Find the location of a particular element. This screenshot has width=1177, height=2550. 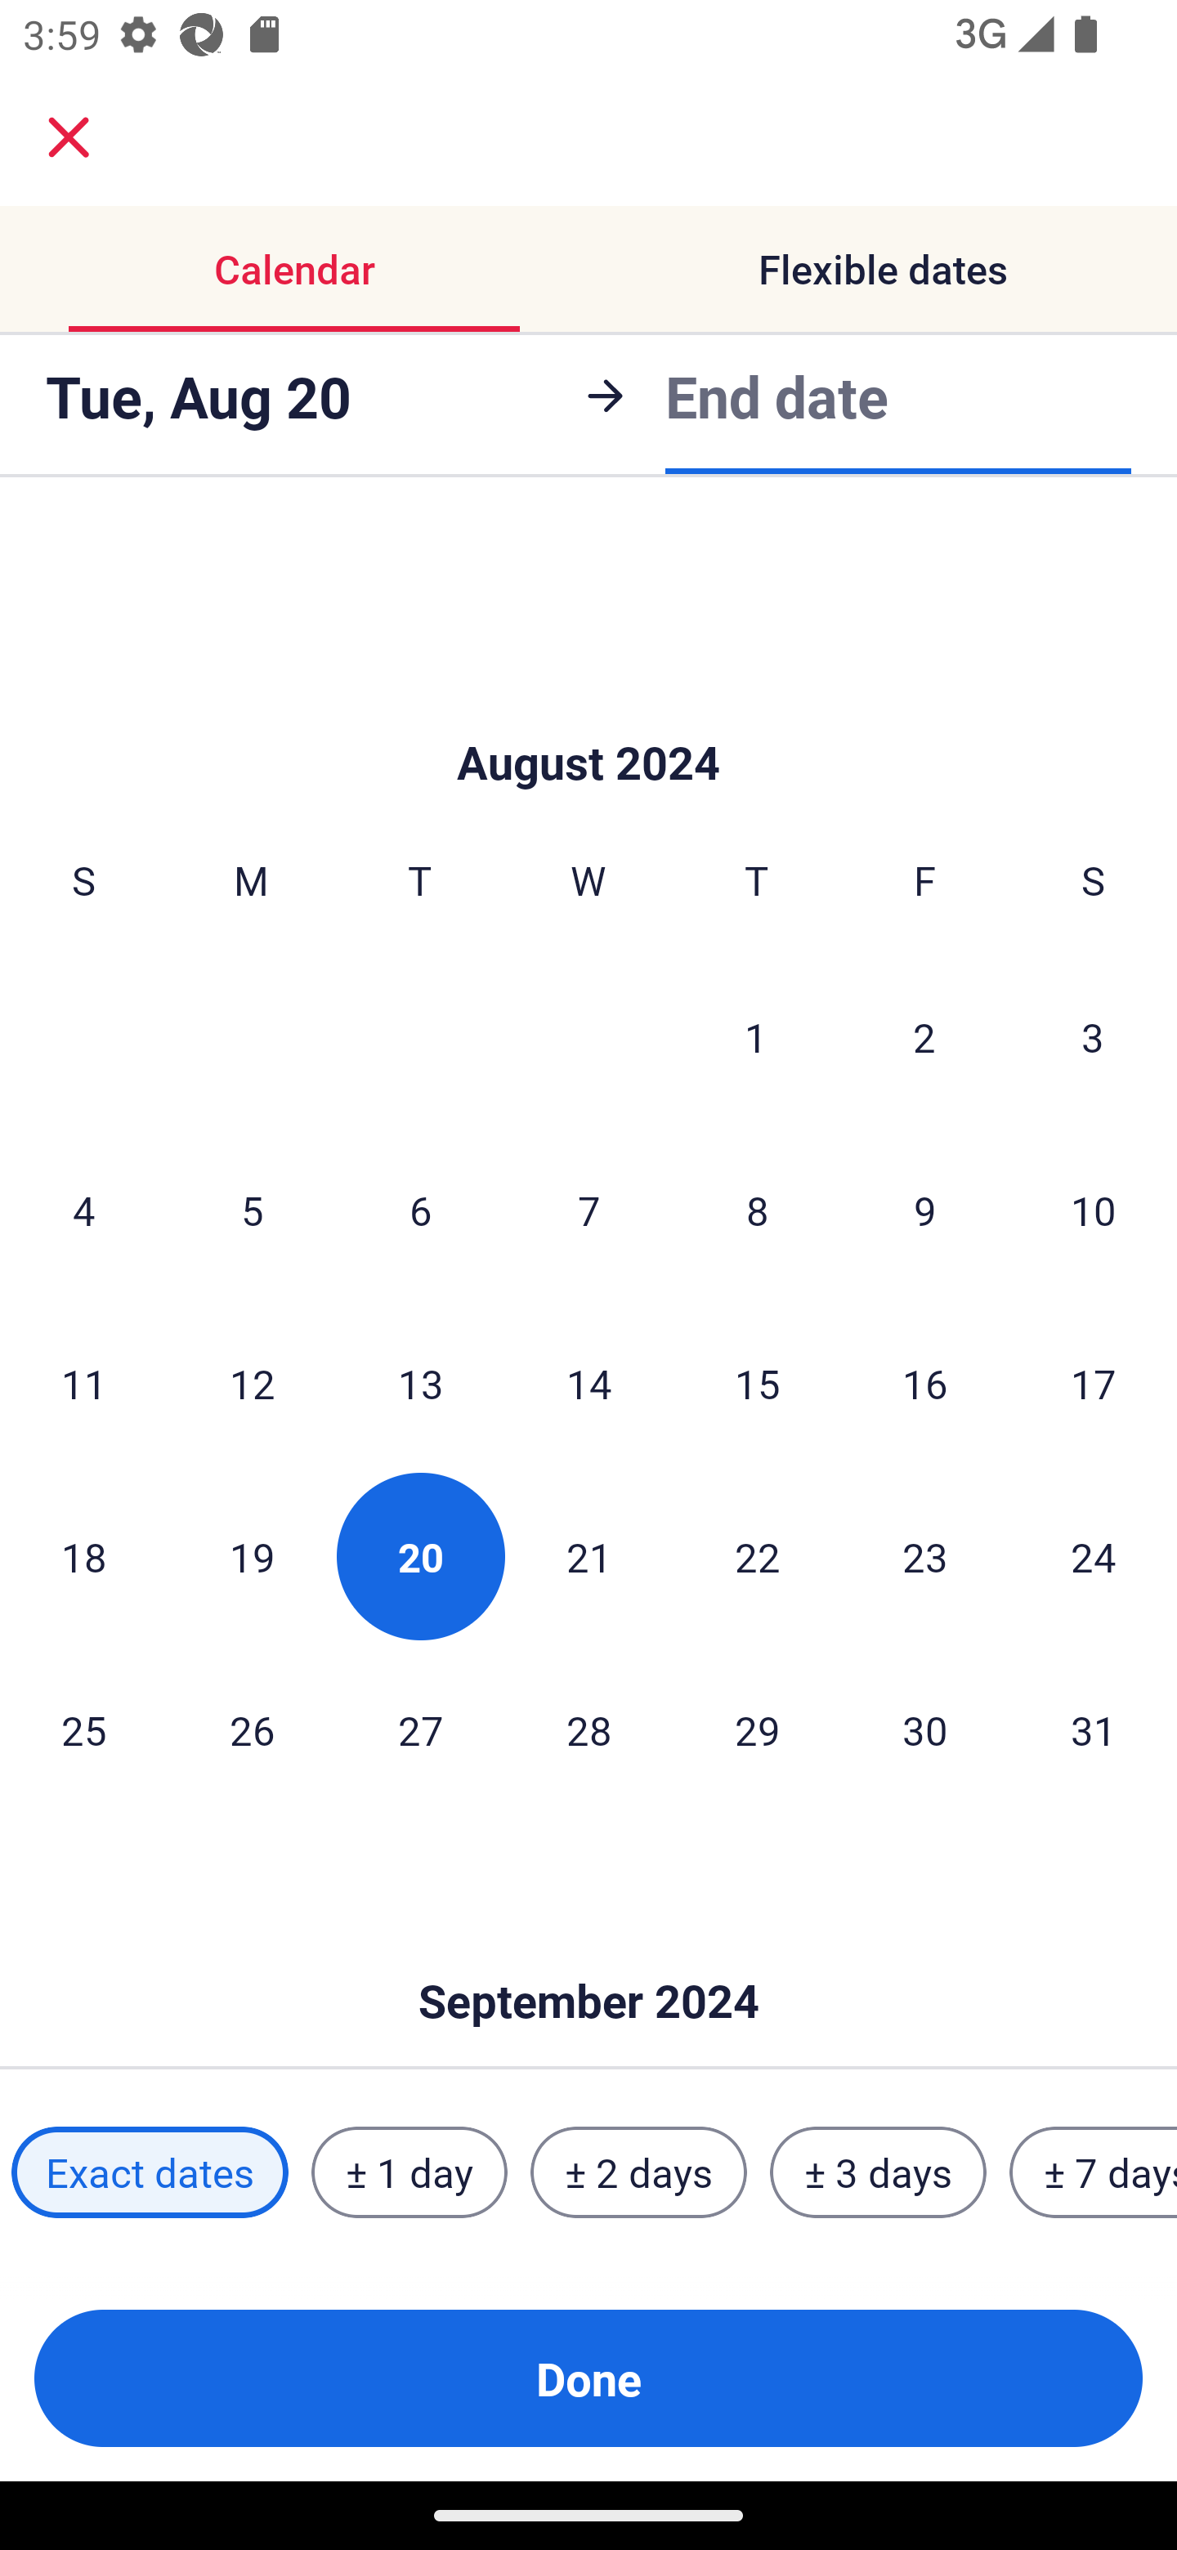

± 2 days is located at coordinates (639, 2172).